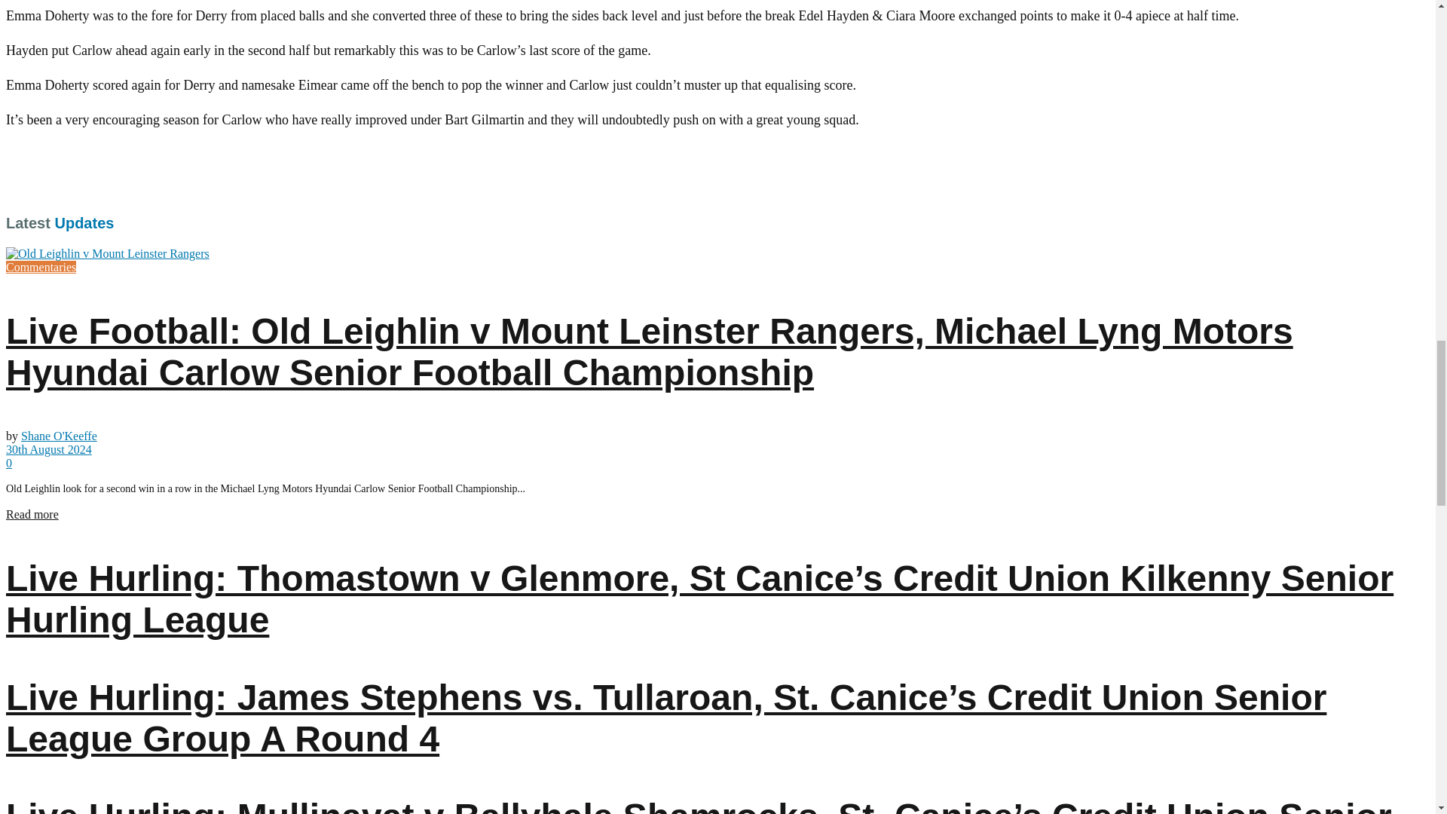 Image resolution: width=1447 pixels, height=814 pixels. What do you see at coordinates (41, 267) in the screenshot?
I see `Commentaries` at bounding box center [41, 267].